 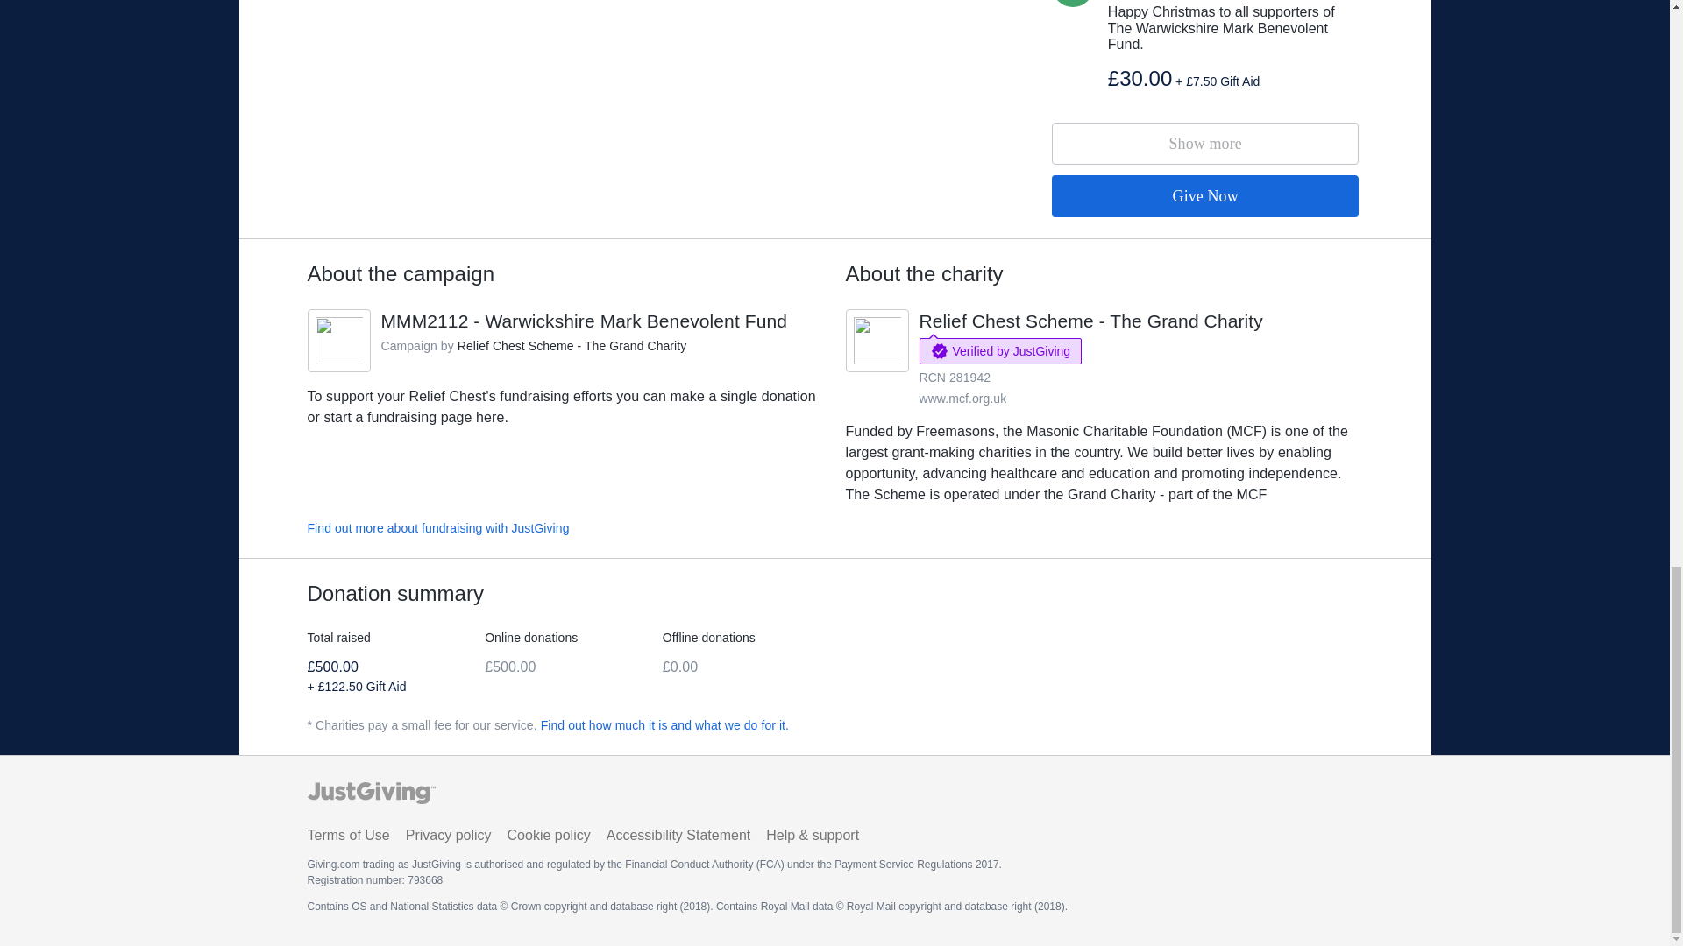 I want to click on Give Now, so click(x=1206, y=196).